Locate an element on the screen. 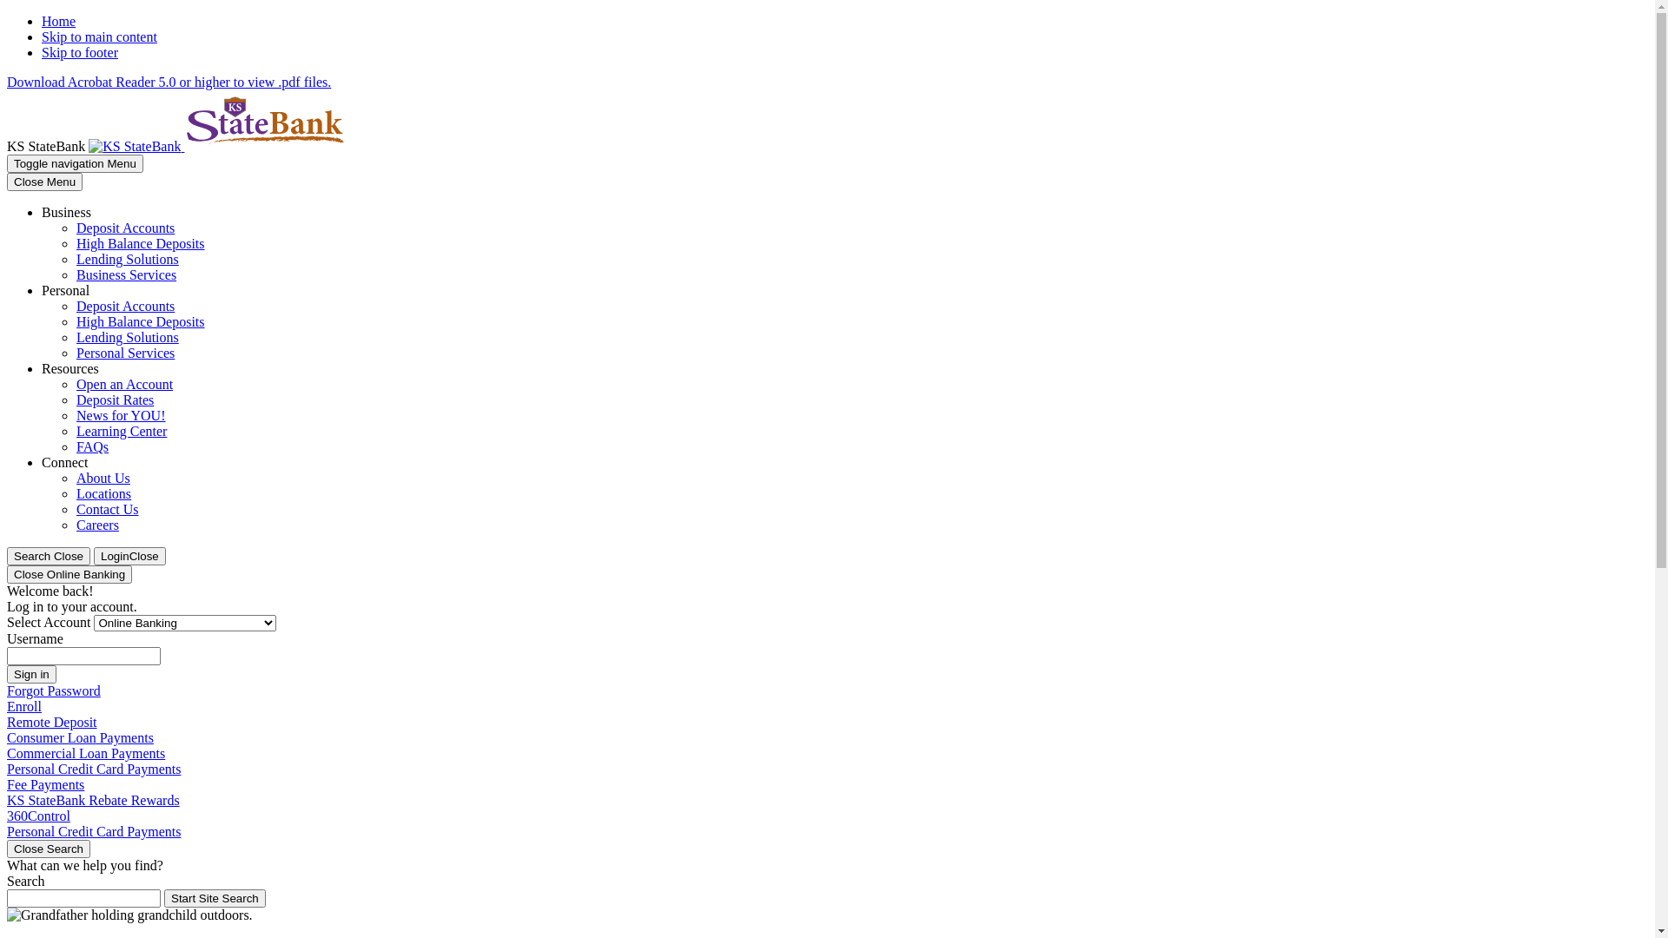 The width and height of the screenshot is (1668, 938). 360Control is located at coordinates (38, 816).